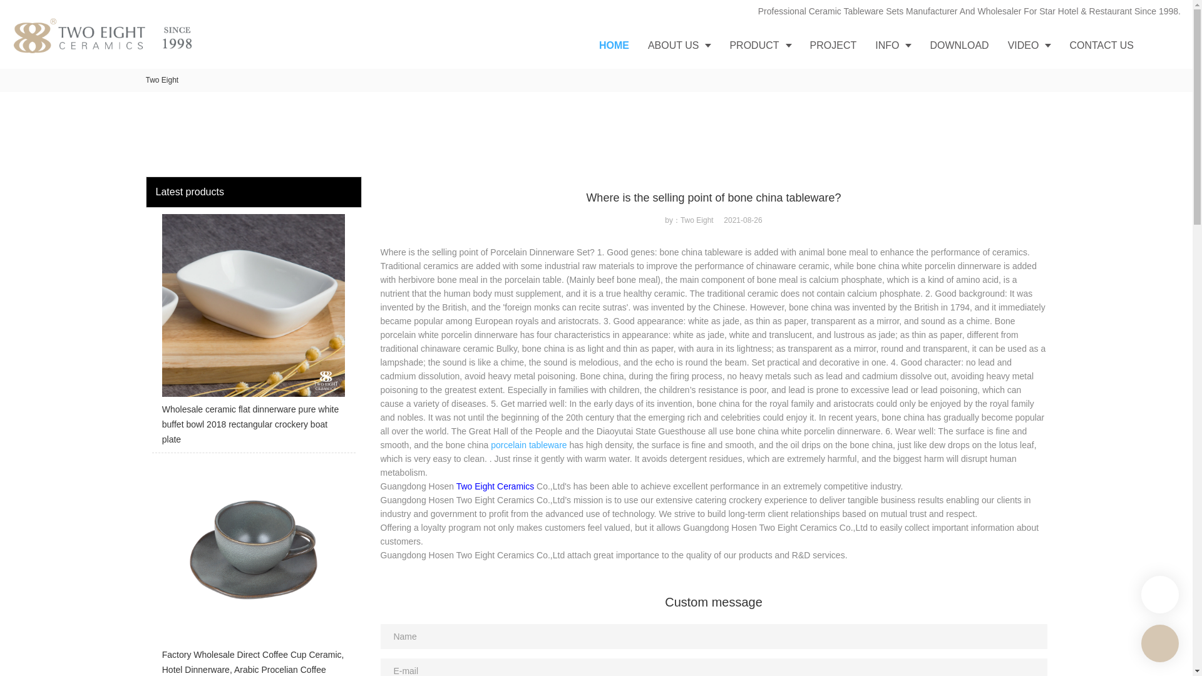  Describe the element at coordinates (760, 45) in the screenshot. I see `PRODUCT` at that location.